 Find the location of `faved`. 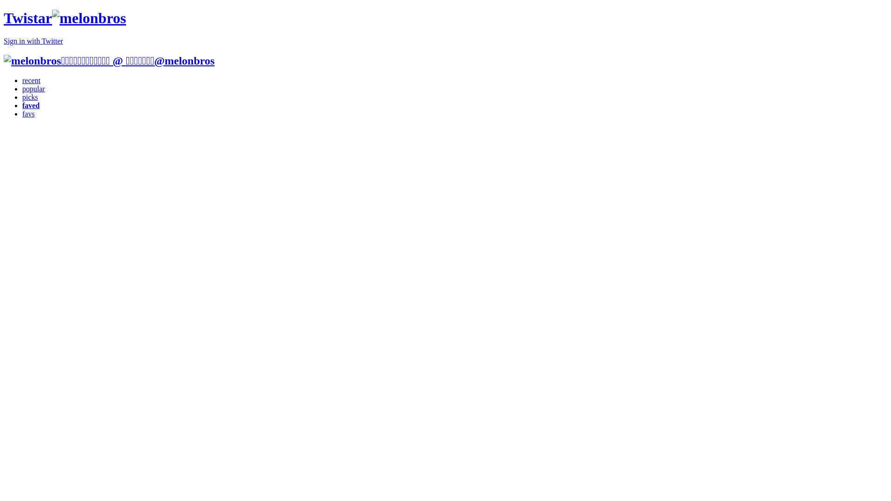

faved is located at coordinates (31, 106).